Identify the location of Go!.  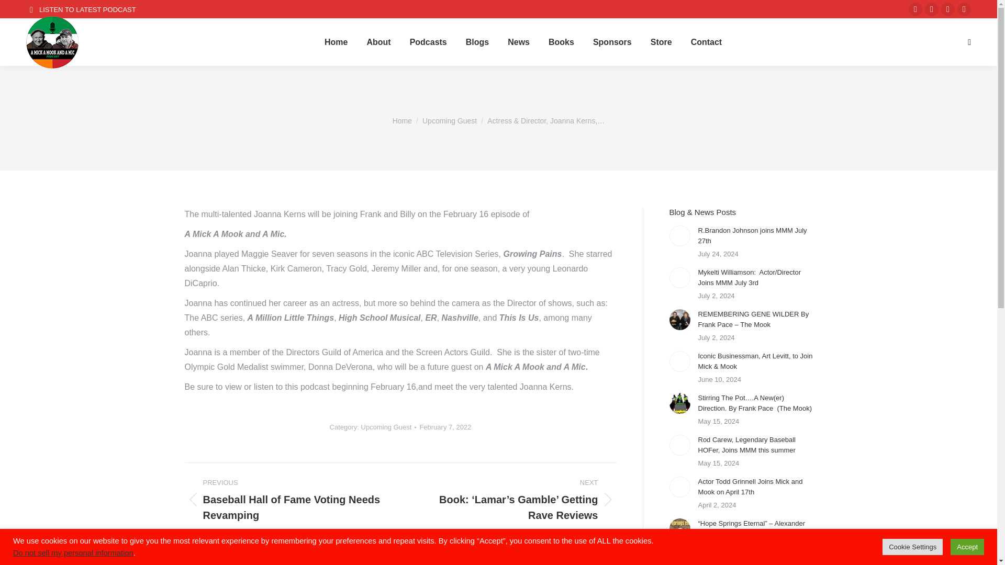
(17, 12).